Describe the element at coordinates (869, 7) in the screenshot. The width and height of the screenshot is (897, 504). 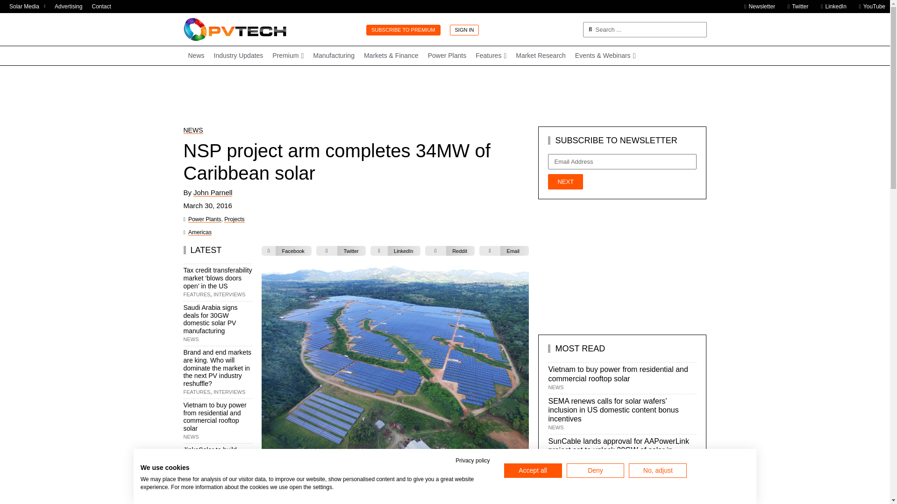
I see `YouTube` at that location.